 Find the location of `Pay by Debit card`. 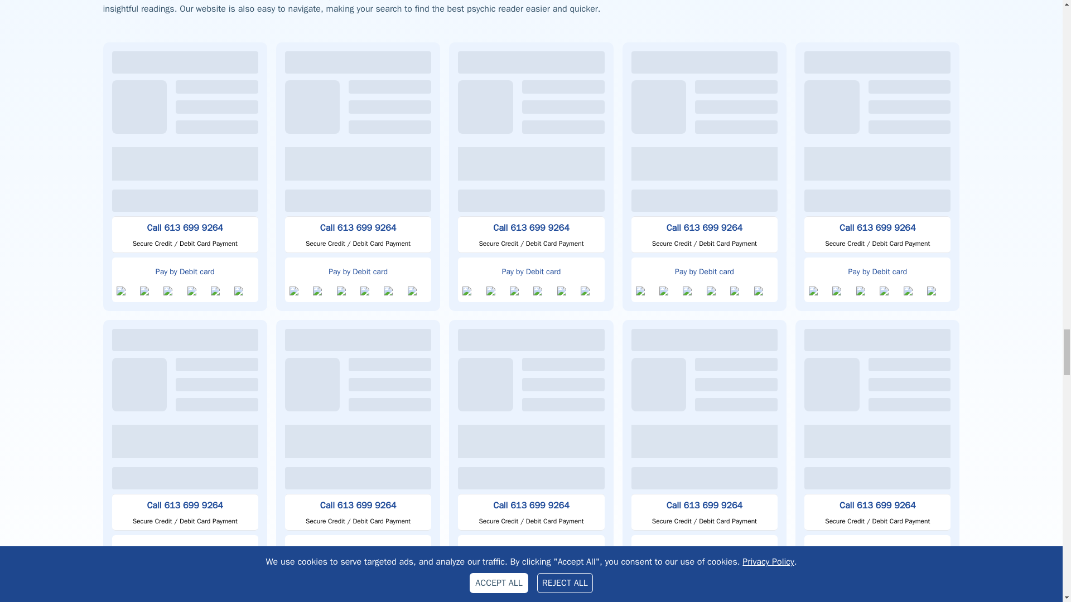

Pay by Debit card is located at coordinates (358, 270).